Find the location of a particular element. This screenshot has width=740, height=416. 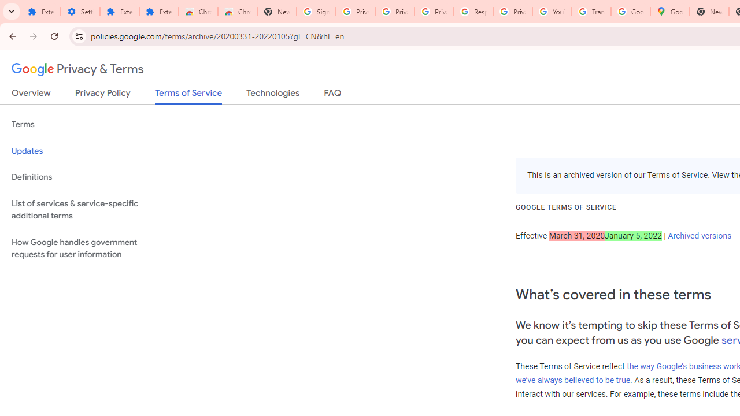

How Google handles government requests for user information is located at coordinates (88, 248).